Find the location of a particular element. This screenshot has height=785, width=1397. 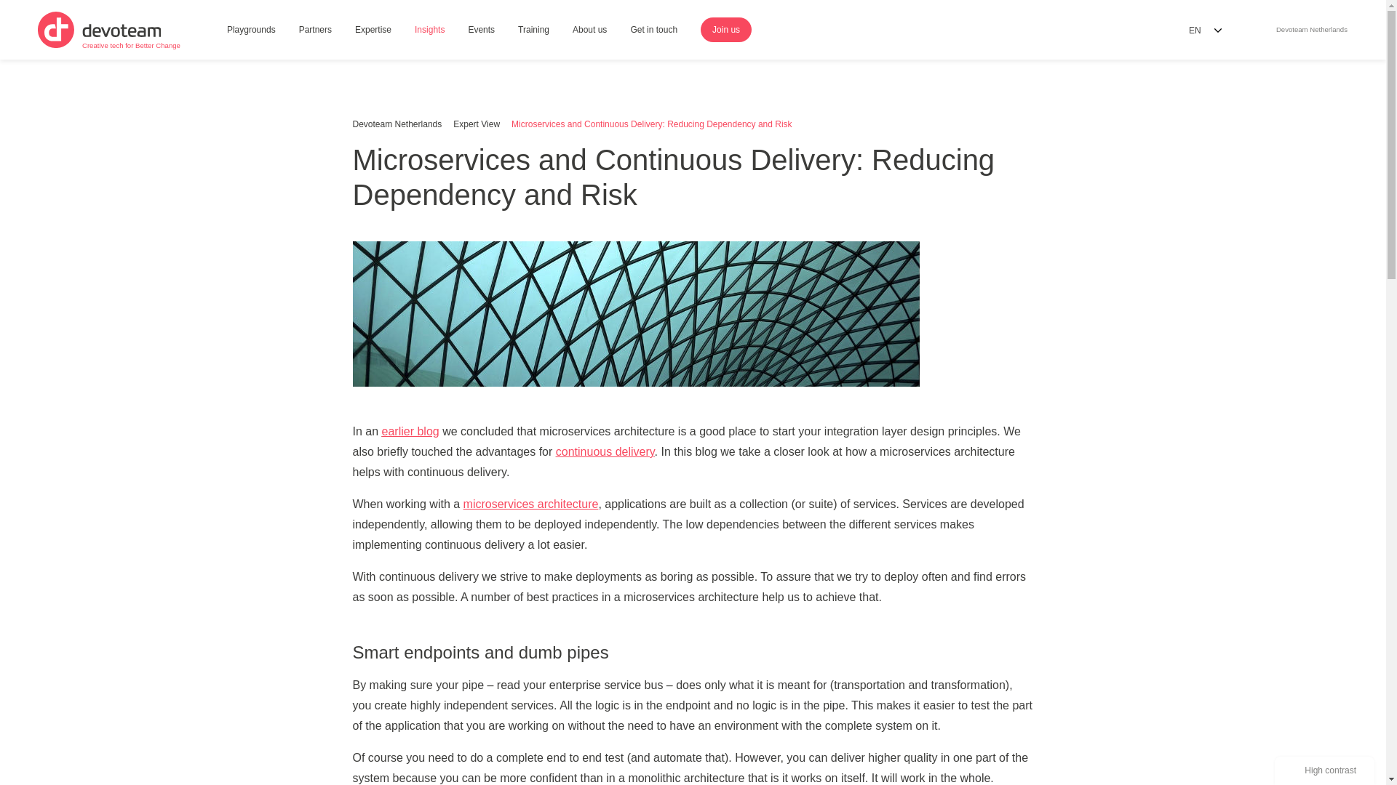

Creative tech for Better Change is located at coordinates (108, 29).